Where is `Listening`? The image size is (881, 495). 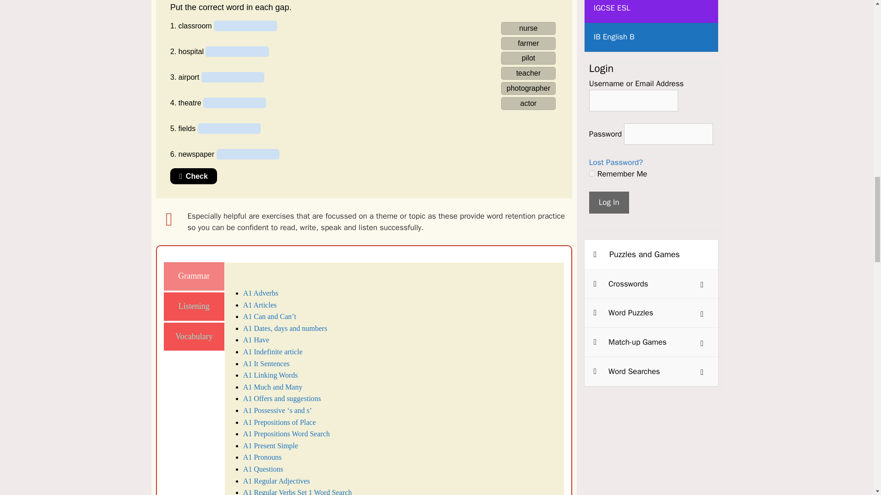
Listening is located at coordinates (194, 306).